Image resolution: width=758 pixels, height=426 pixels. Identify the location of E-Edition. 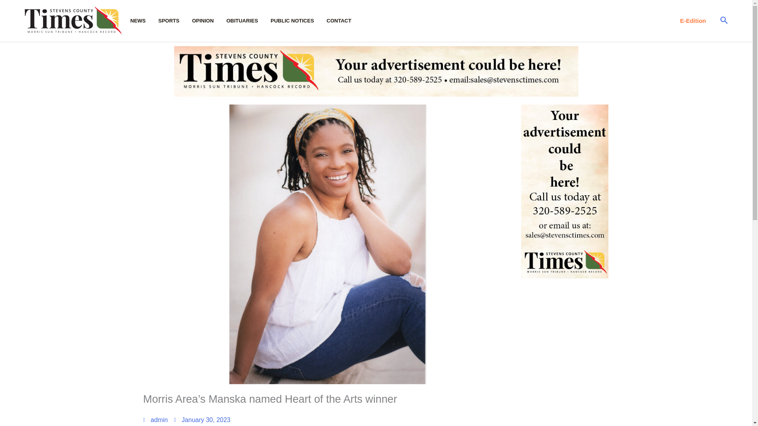
(692, 21).